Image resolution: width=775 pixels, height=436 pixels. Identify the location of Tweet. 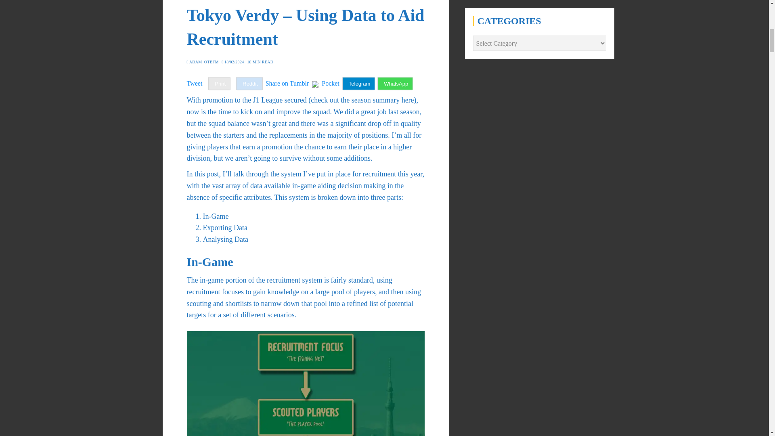
(195, 83).